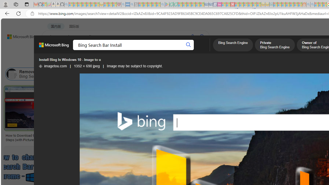 The image size is (329, 185). Describe the element at coordinates (96, 61) in the screenshot. I see `Type` at that location.